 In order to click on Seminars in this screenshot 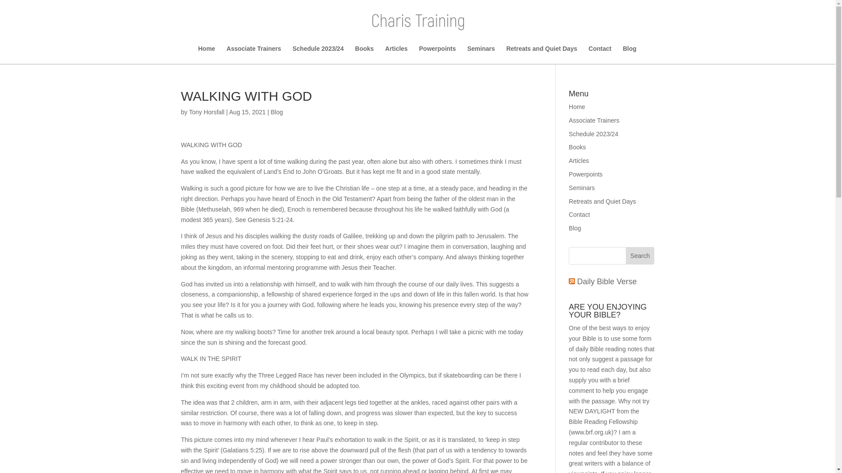, I will do `click(481, 54)`.